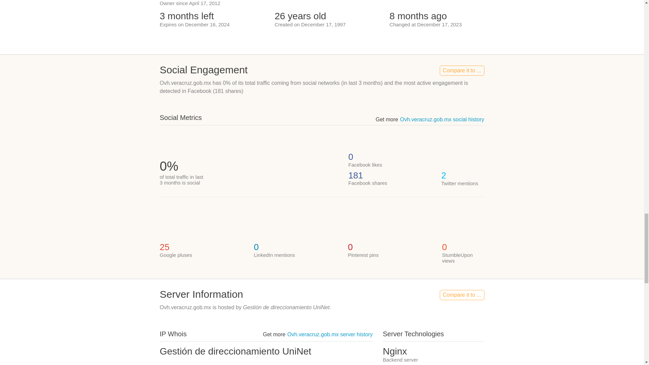 Image resolution: width=649 pixels, height=365 pixels. Describe the element at coordinates (442, 119) in the screenshot. I see `Ovh.veracruz.gob.mx social history` at that location.